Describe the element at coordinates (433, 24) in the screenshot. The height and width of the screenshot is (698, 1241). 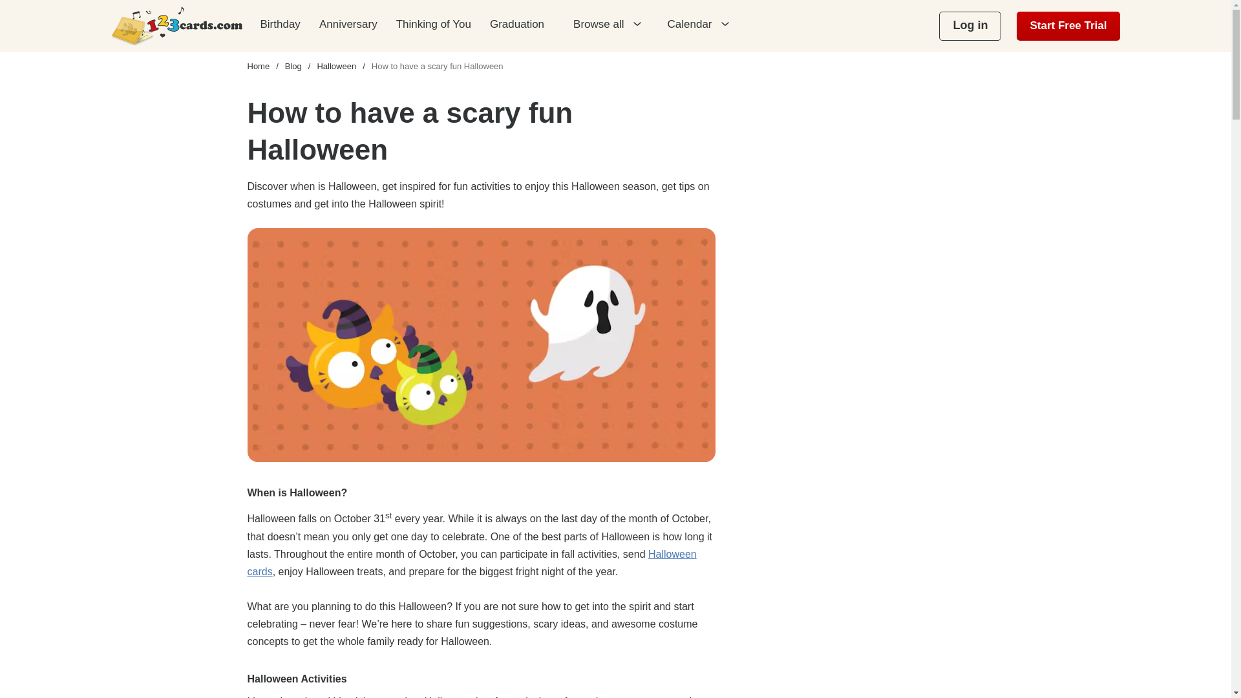
I see `Thinking of You` at that location.